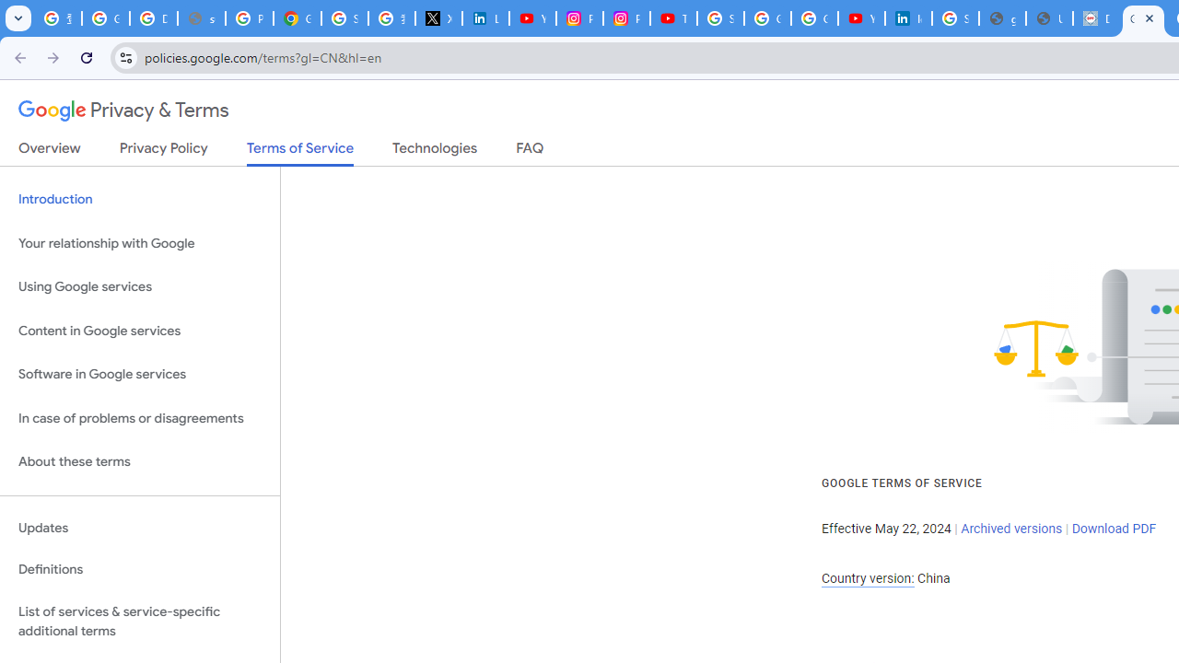 Image resolution: width=1179 pixels, height=663 pixels. Describe the element at coordinates (18, 57) in the screenshot. I see `Back` at that location.